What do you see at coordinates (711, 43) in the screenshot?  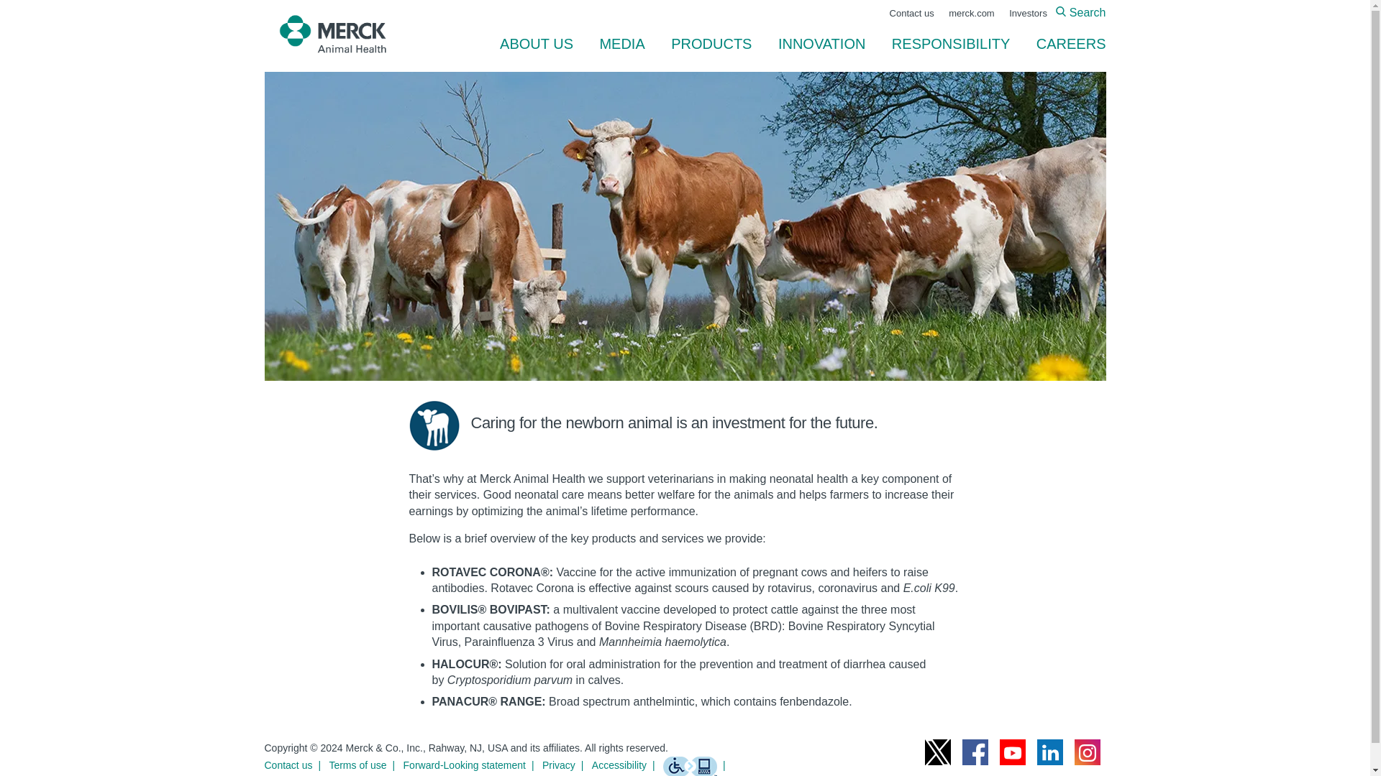 I see `PRODUCTS` at bounding box center [711, 43].